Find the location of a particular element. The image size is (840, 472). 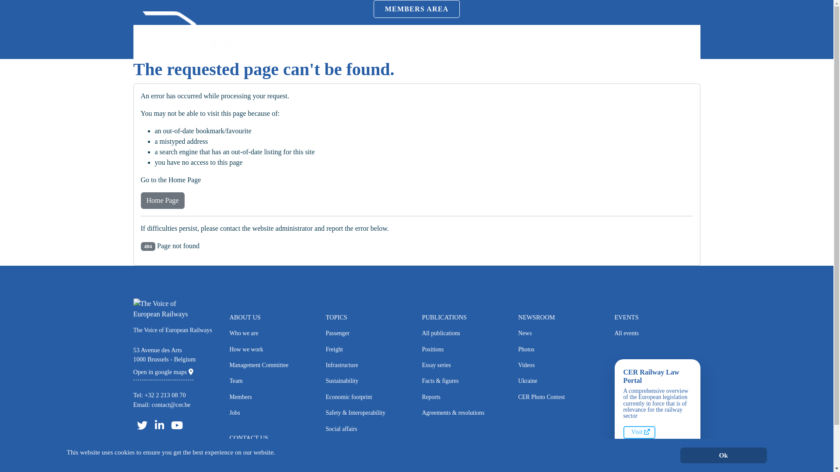

Management Committee is located at coordinates (272, 365).